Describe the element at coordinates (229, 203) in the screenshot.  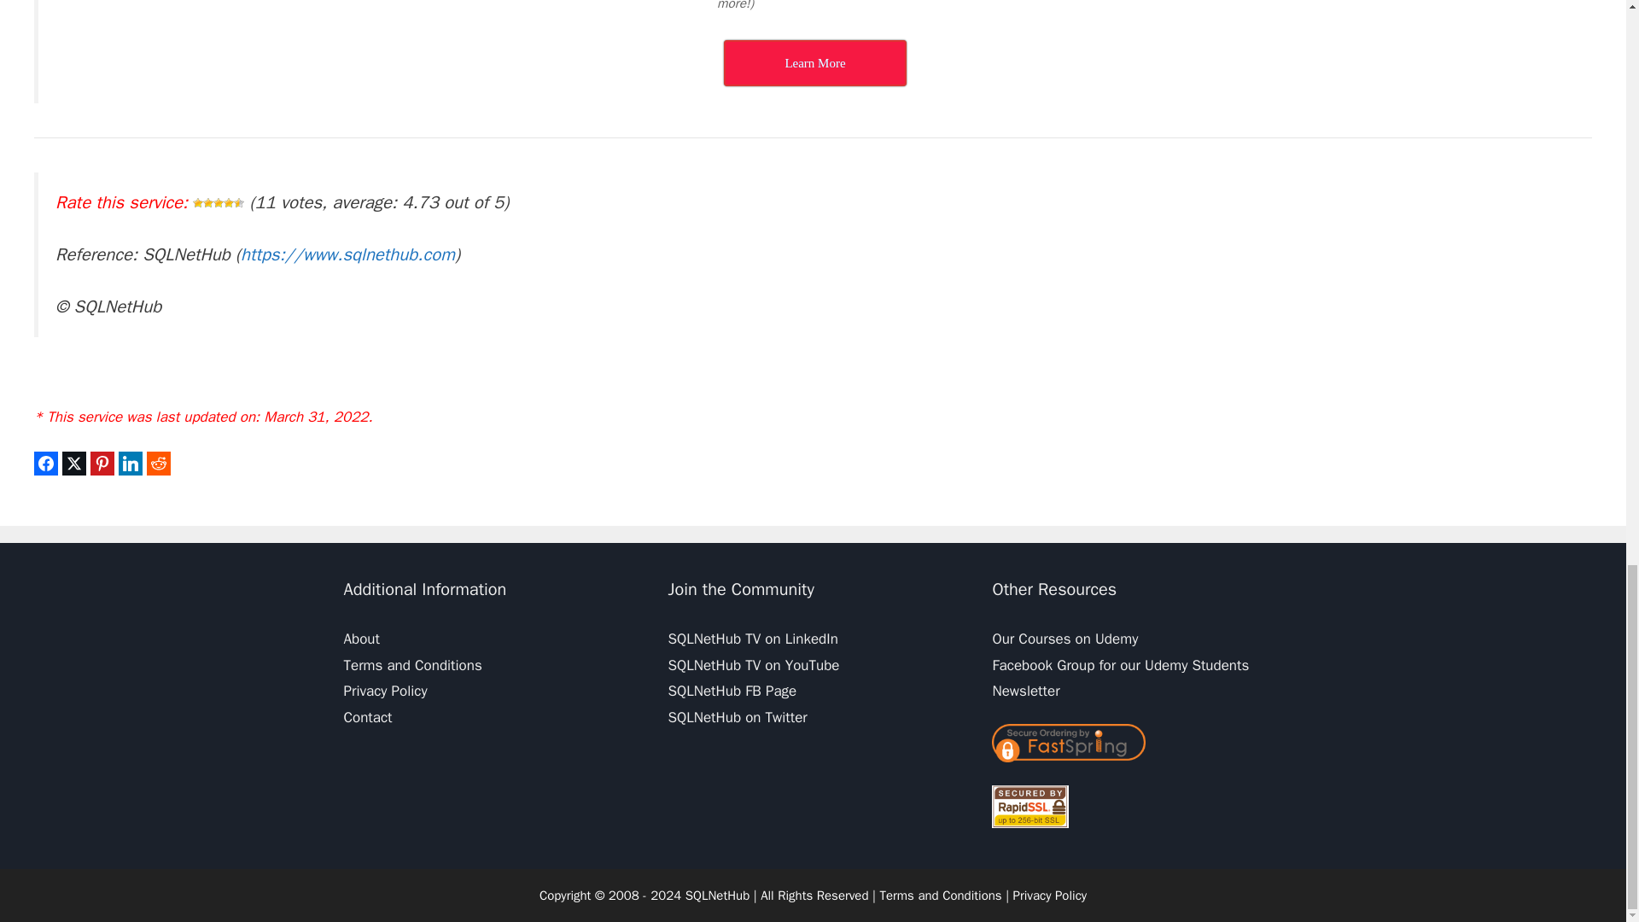
I see `4 Stars` at that location.